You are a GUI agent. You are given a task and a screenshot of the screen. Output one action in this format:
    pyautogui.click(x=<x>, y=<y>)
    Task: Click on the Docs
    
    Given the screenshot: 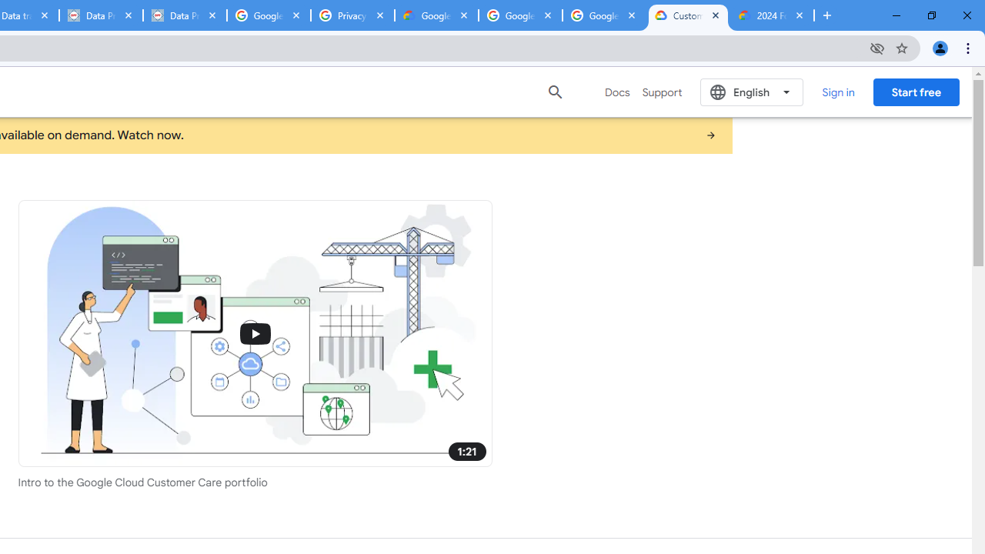 What is the action you would take?
    pyautogui.click(x=617, y=92)
    